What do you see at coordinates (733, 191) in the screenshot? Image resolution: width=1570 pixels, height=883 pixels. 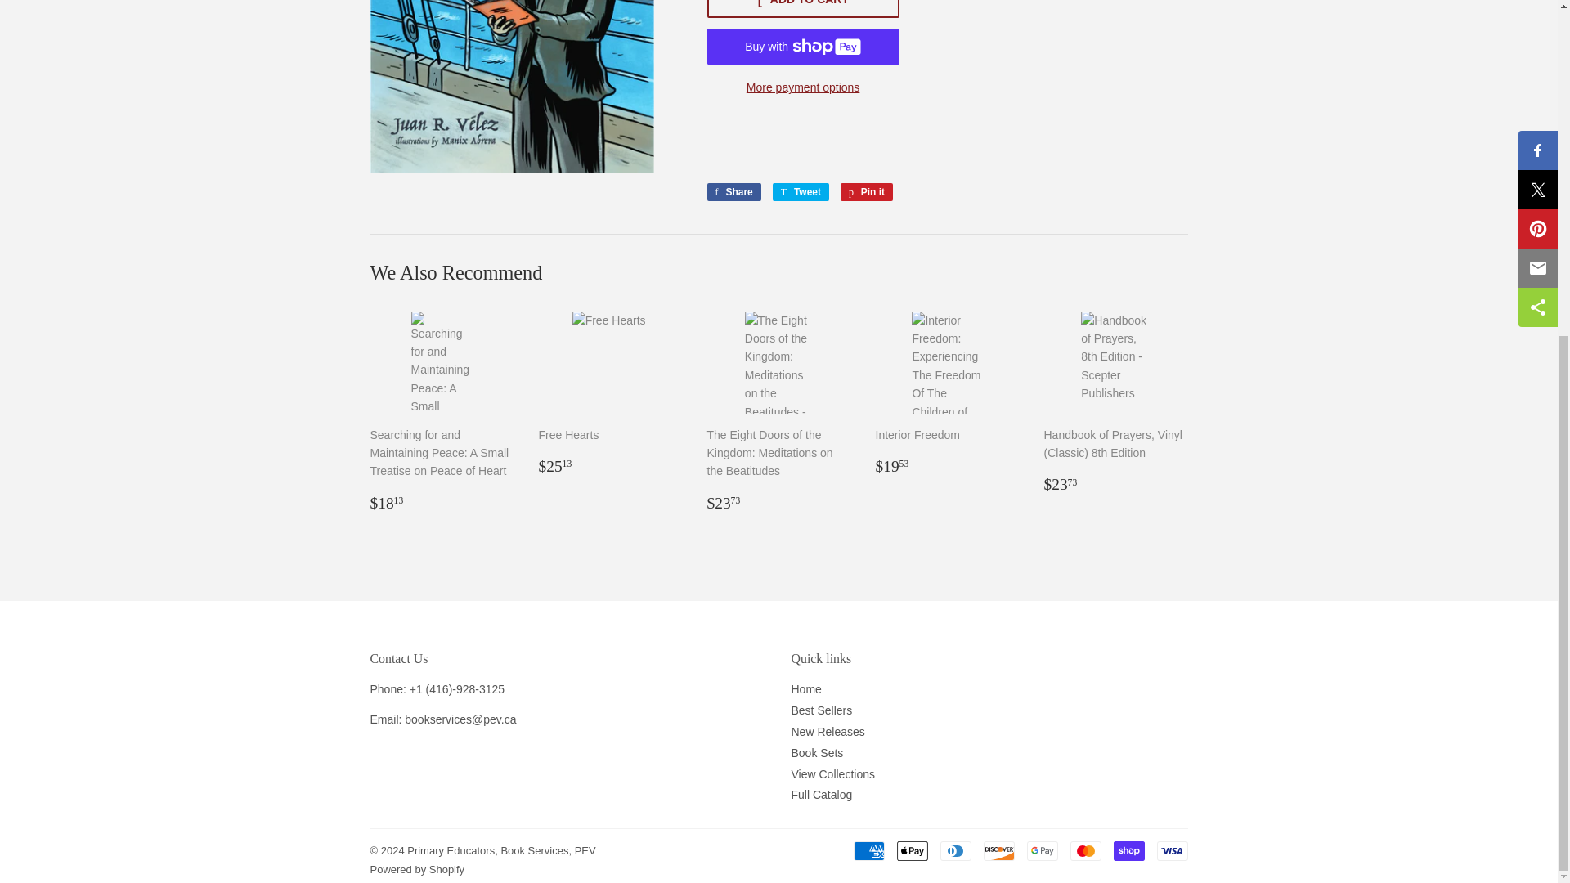 I see `Share on Facebook` at bounding box center [733, 191].